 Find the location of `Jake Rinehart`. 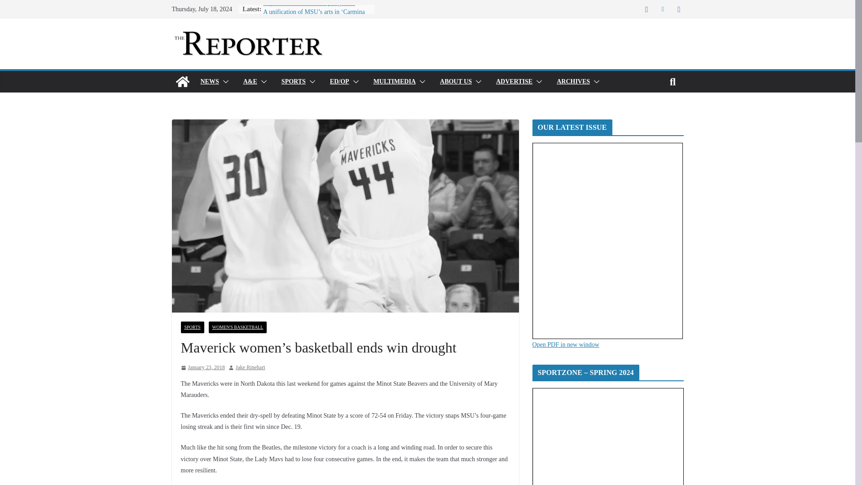

Jake Rinehart is located at coordinates (251, 367).